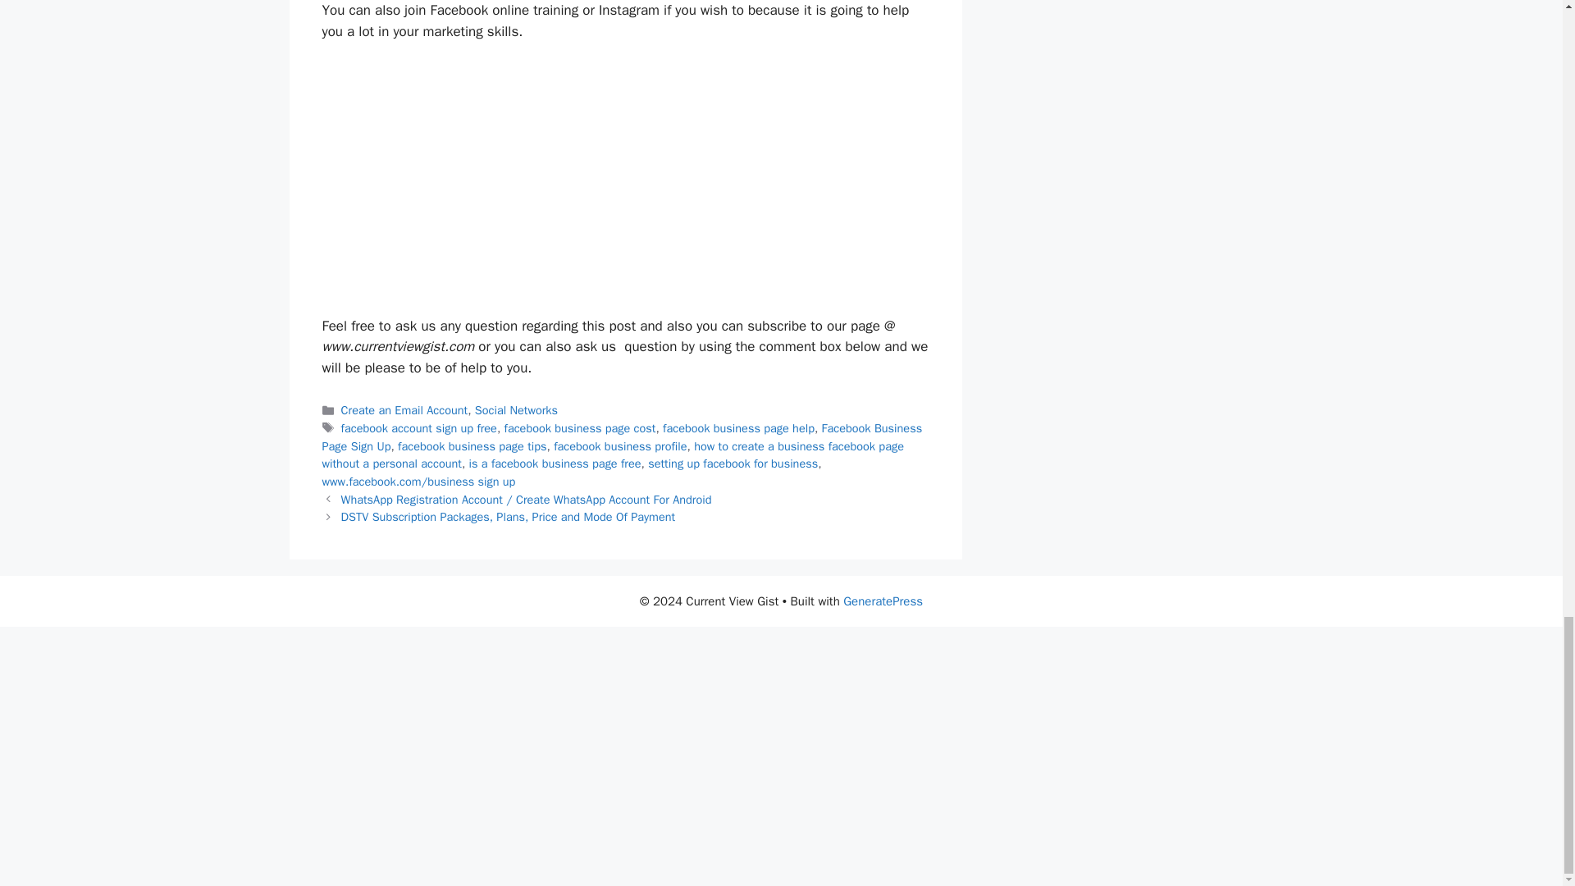 The image size is (1575, 886). Describe the element at coordinates (883, 601) in the screenshot. I see `GeneratePress` at that location.